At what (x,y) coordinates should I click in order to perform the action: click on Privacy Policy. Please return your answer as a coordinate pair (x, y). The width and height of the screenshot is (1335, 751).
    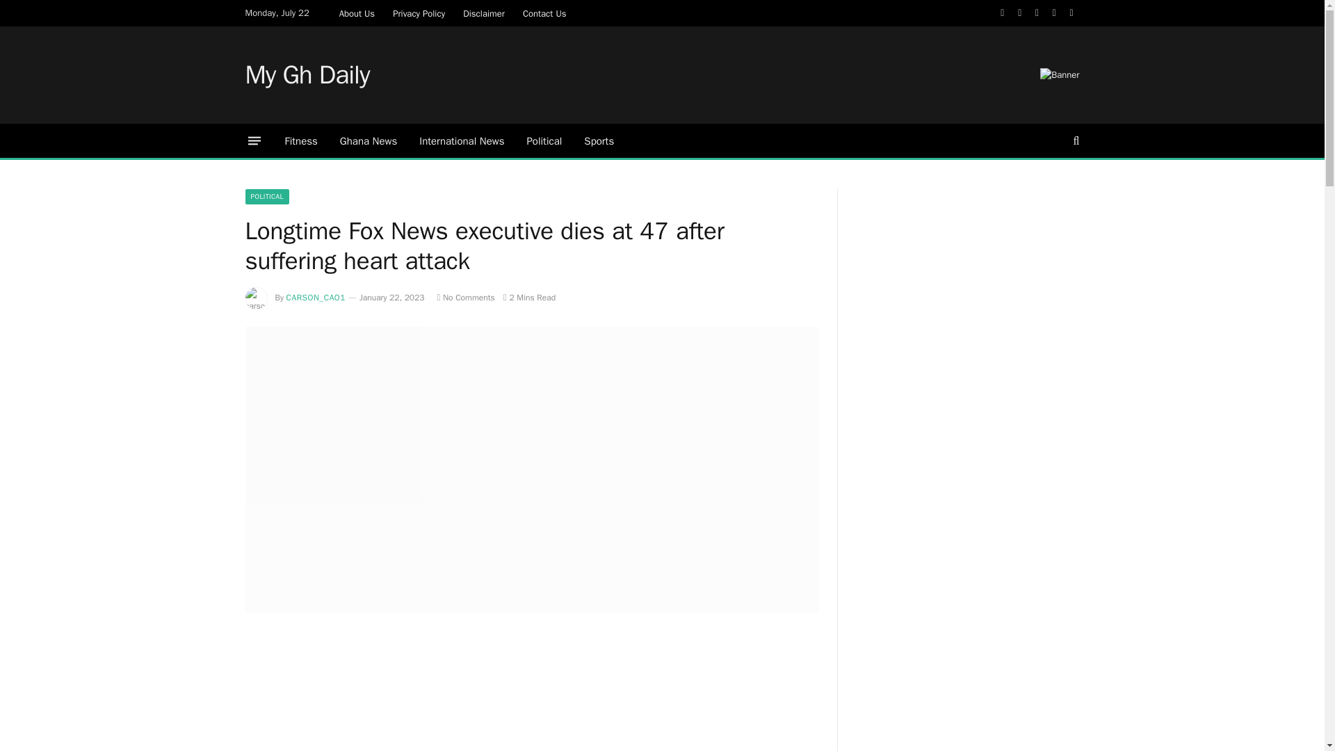
    Looking at the image, I should click on (419, 13).